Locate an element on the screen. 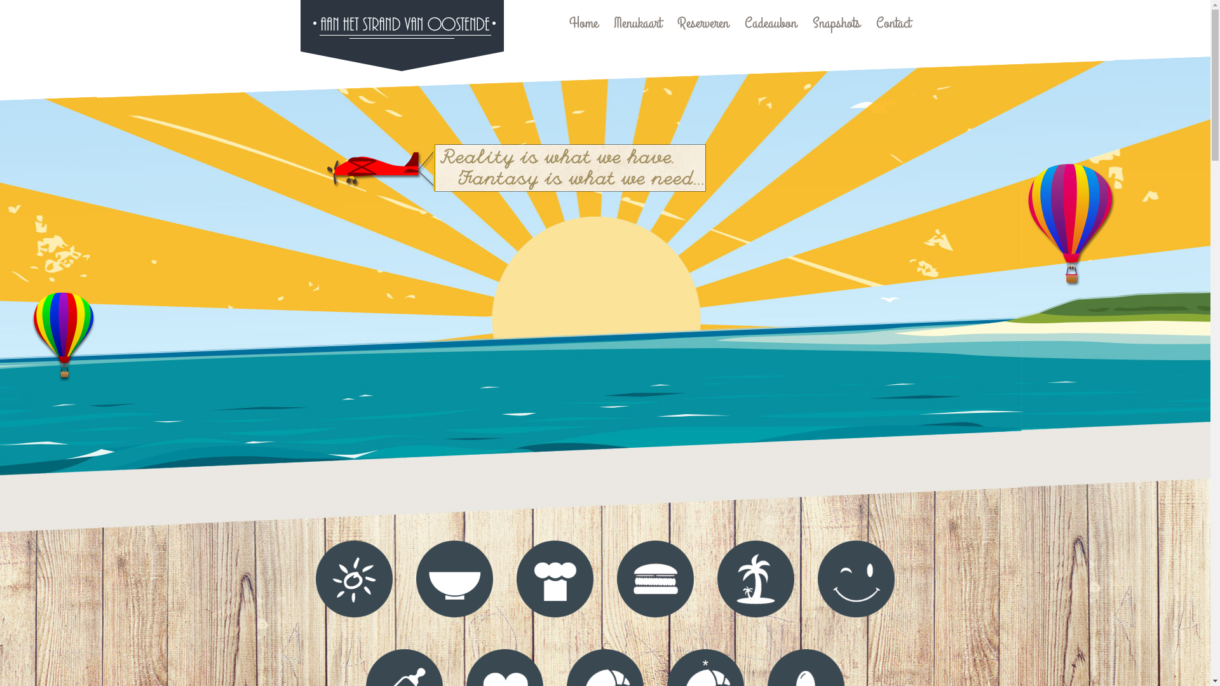 The height and width of the screenshot is (686, 1220). Cadeaubon is located at coordinates (771, 24).